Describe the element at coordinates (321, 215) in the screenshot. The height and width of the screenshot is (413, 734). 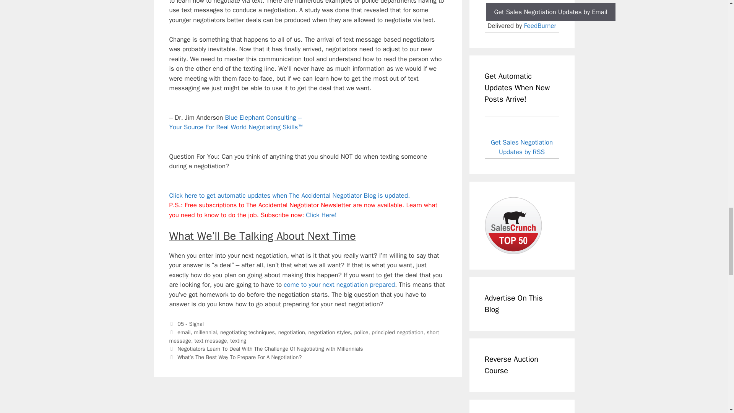
I see `Click Here!` at that location.